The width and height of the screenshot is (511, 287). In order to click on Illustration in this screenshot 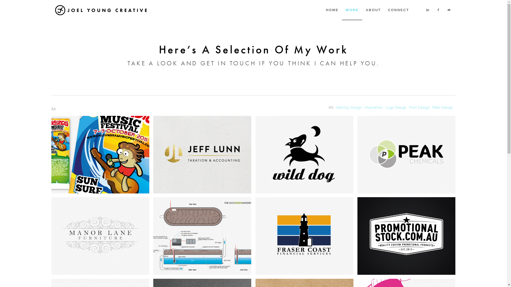, I will do `click(374, 108)`.